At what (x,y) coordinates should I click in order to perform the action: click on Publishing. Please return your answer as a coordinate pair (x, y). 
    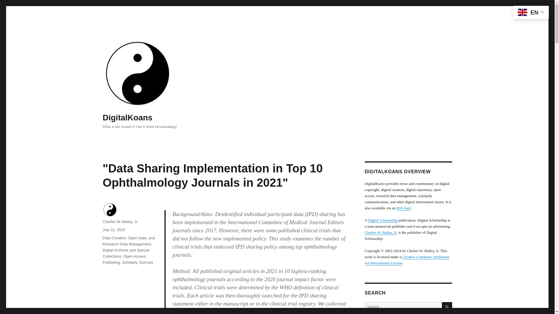
    Looking at the image, I should click on (111, 262).